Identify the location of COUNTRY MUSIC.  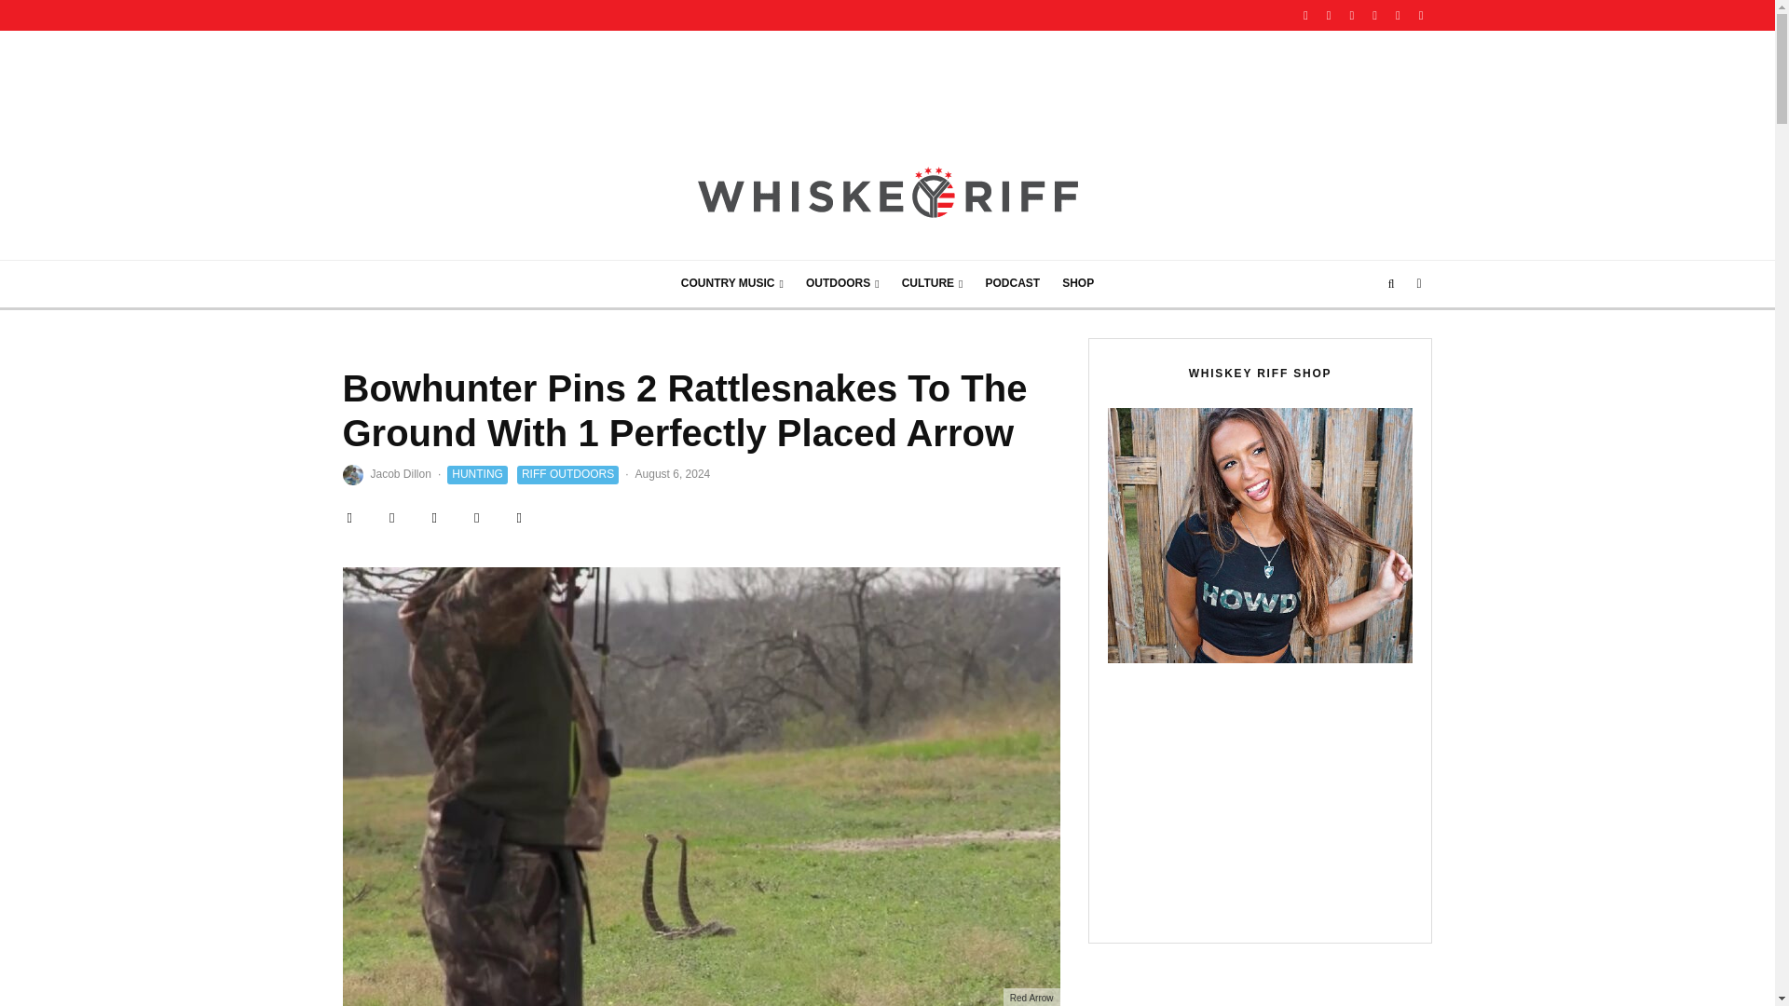
(731, 283).